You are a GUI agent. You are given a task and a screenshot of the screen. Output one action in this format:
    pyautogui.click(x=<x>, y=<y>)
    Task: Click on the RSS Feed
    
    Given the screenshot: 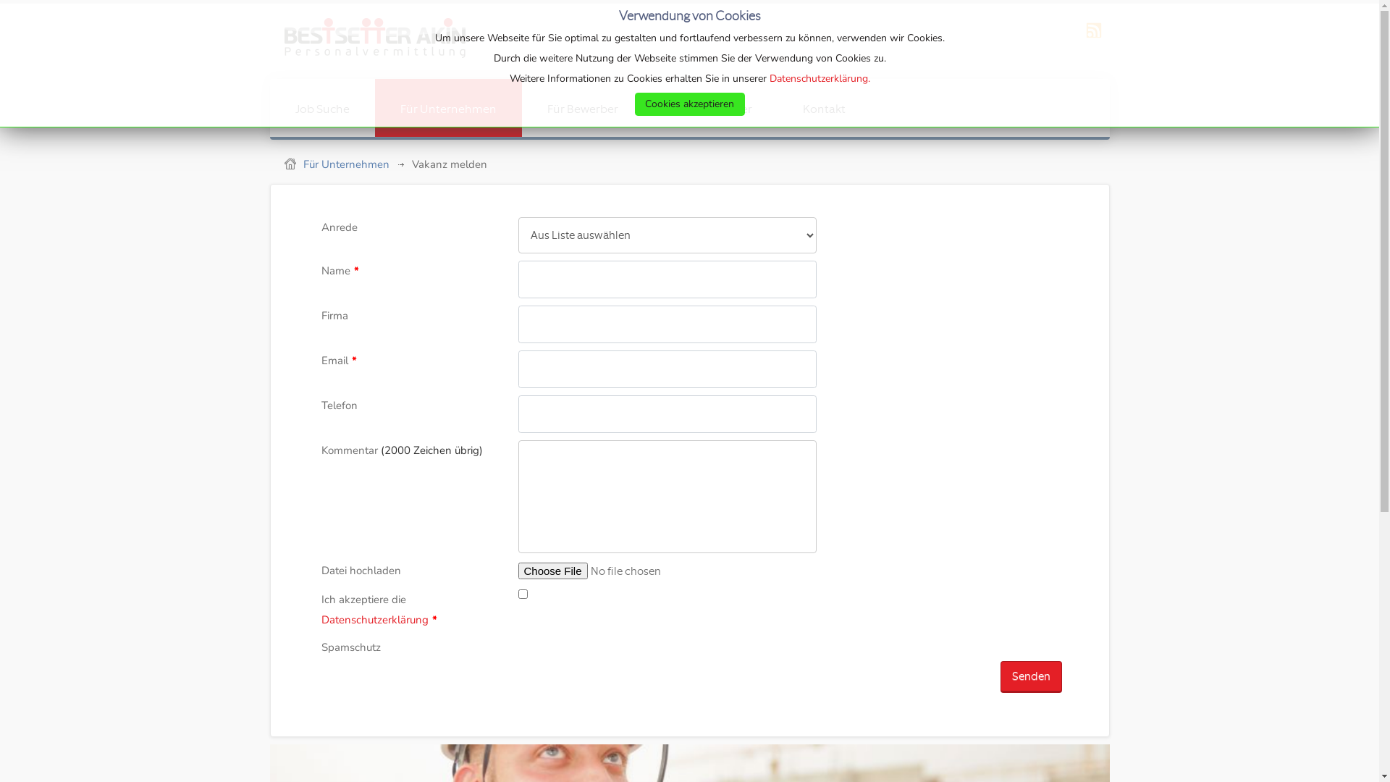 What is the action you would take?
    pyautogui.click(x=1094, y=39)
    